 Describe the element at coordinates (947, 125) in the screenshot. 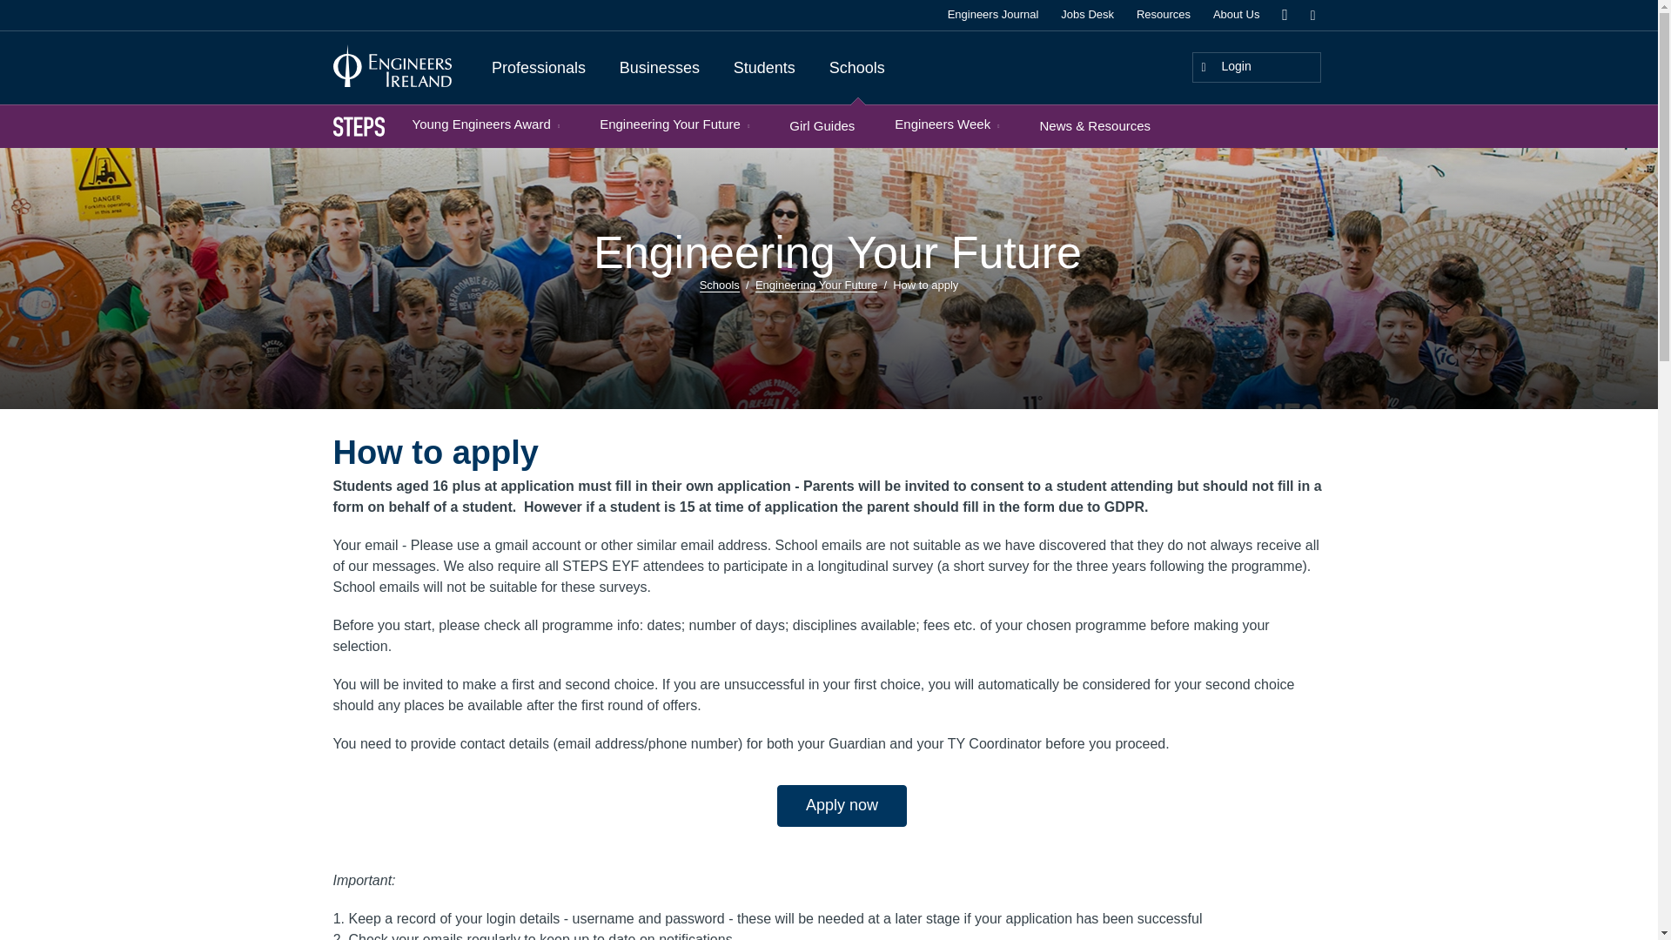

I see `Engineers Week` at that location.